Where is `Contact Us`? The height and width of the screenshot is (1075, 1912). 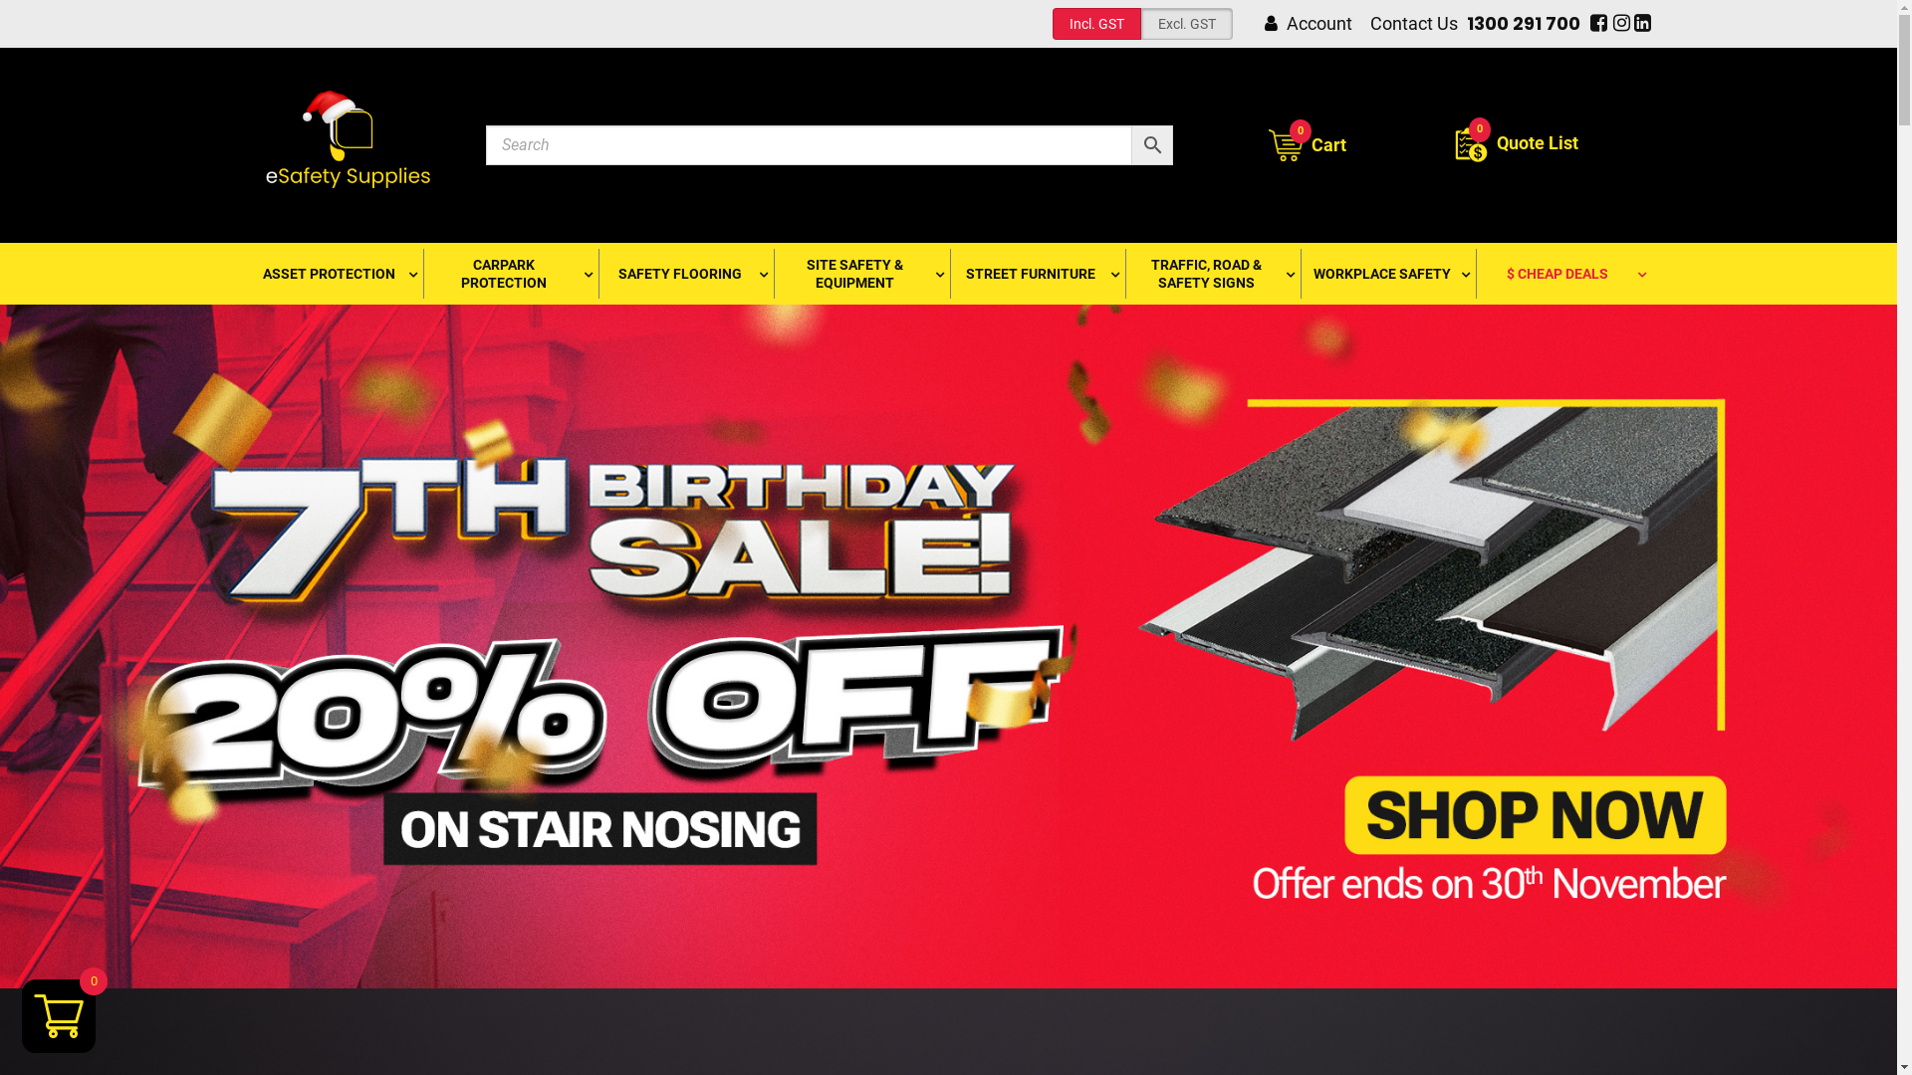
Contact Us is located at coordinates (1414, 24).